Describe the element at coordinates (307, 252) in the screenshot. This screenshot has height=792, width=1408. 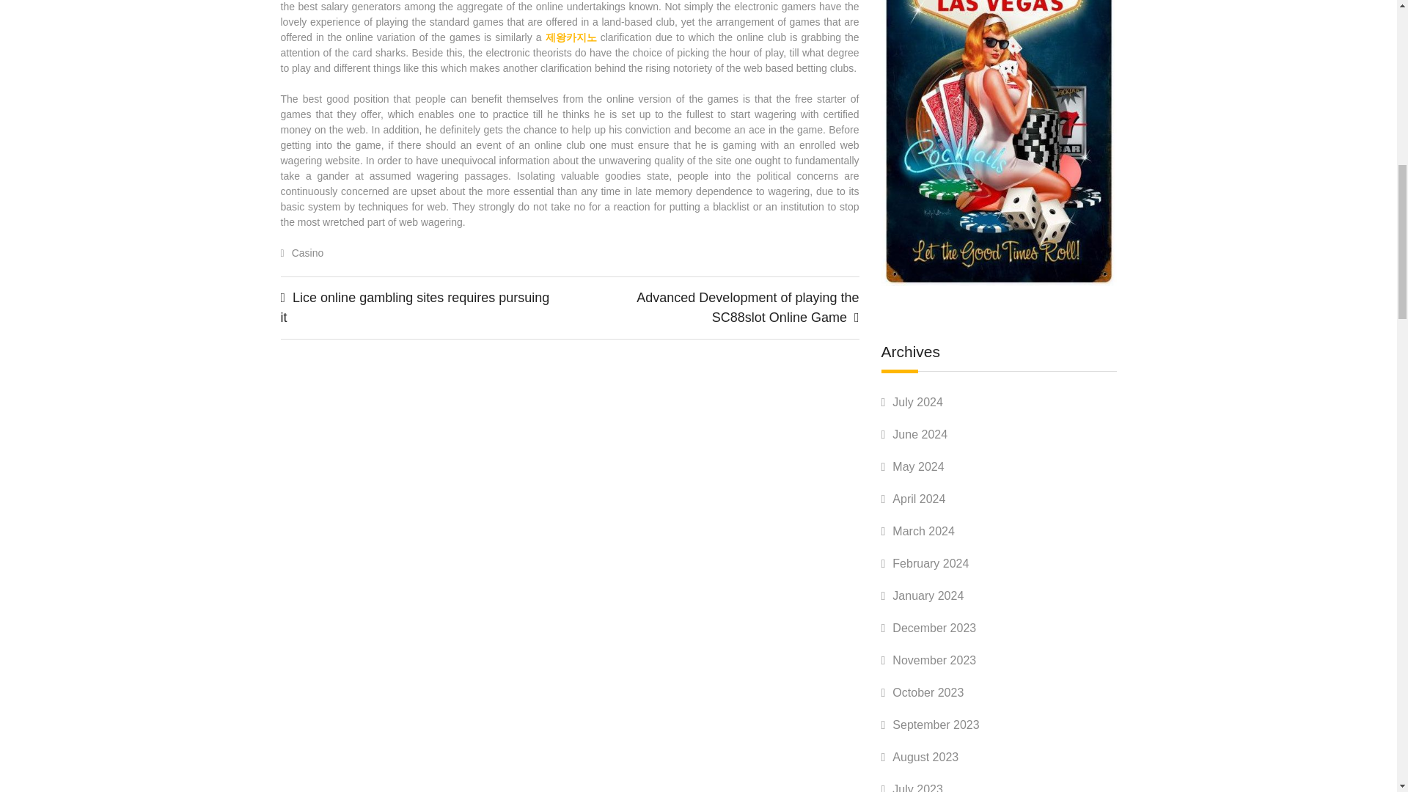
I see `Casino` at that location.